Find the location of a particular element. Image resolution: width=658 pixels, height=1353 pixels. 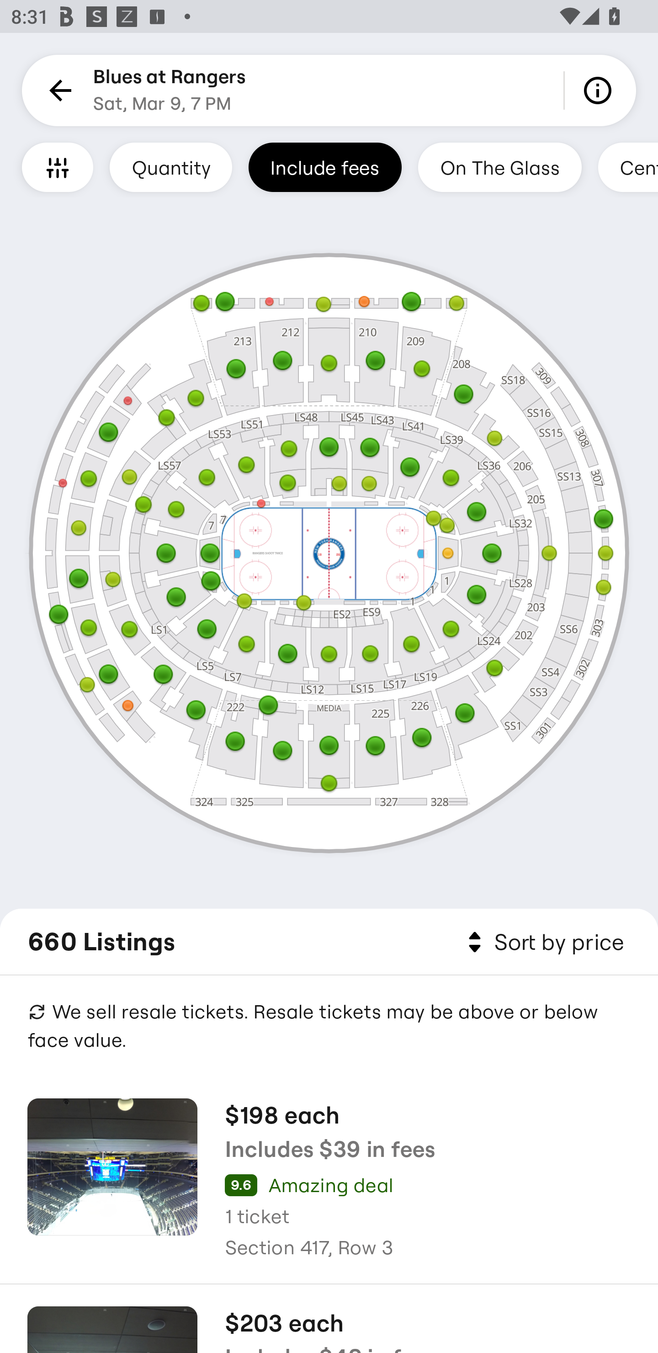

On The Glass is located at coordinates (499, 167).